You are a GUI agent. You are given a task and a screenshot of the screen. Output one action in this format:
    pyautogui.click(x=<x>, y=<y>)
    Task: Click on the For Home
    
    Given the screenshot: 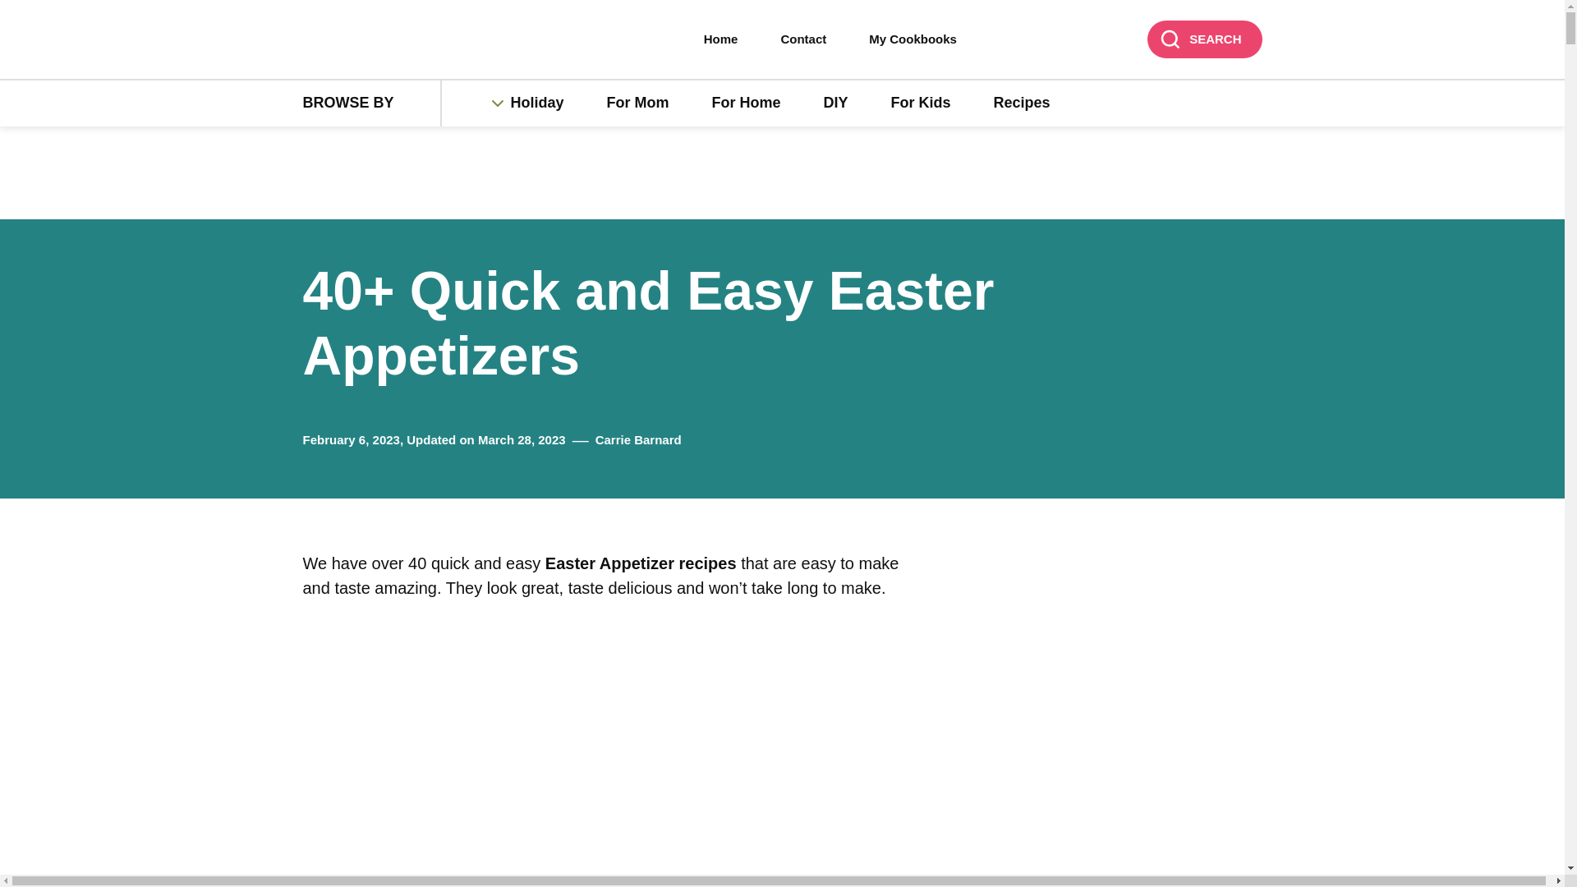 What is the action you would take?
    pyautogui.click(x=746, y=103)
    